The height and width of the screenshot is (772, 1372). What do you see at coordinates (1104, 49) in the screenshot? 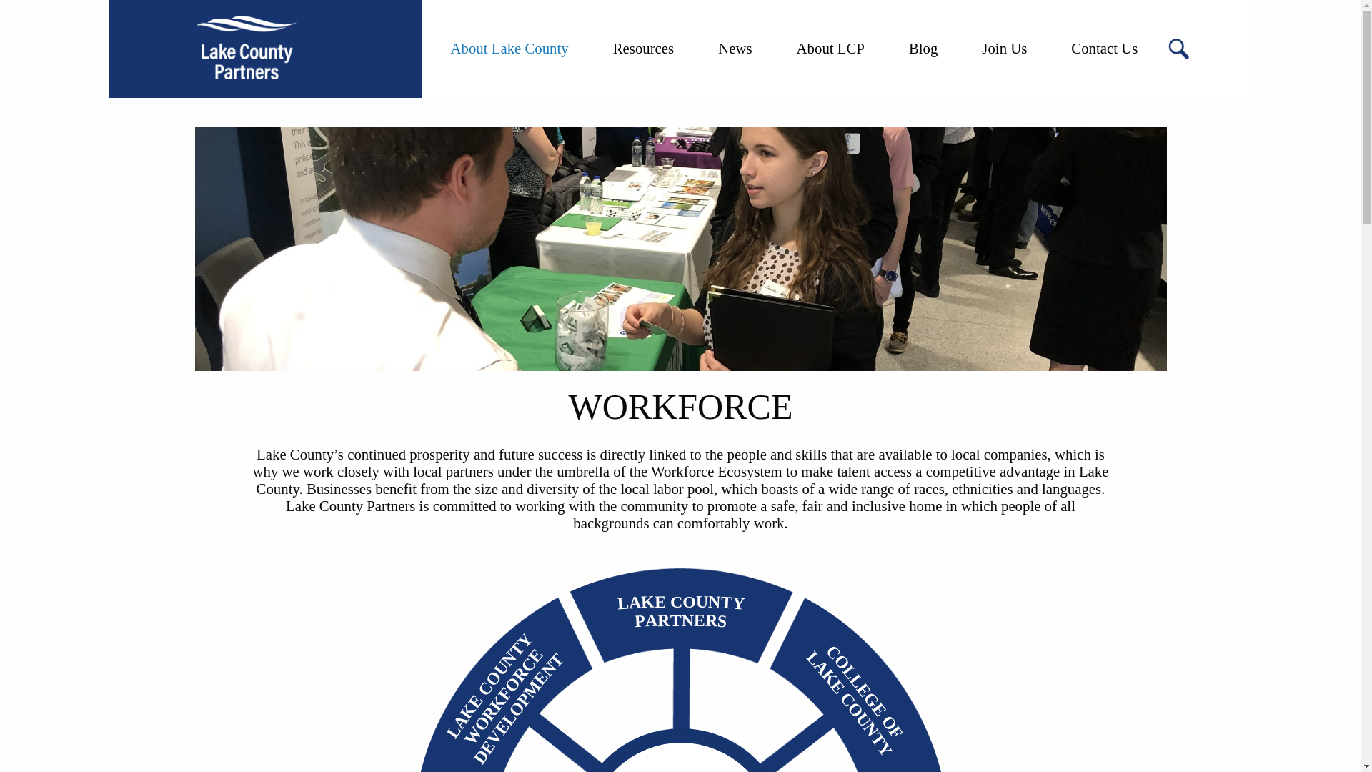
I see `About LCP` at bounding box center [1104, 49].